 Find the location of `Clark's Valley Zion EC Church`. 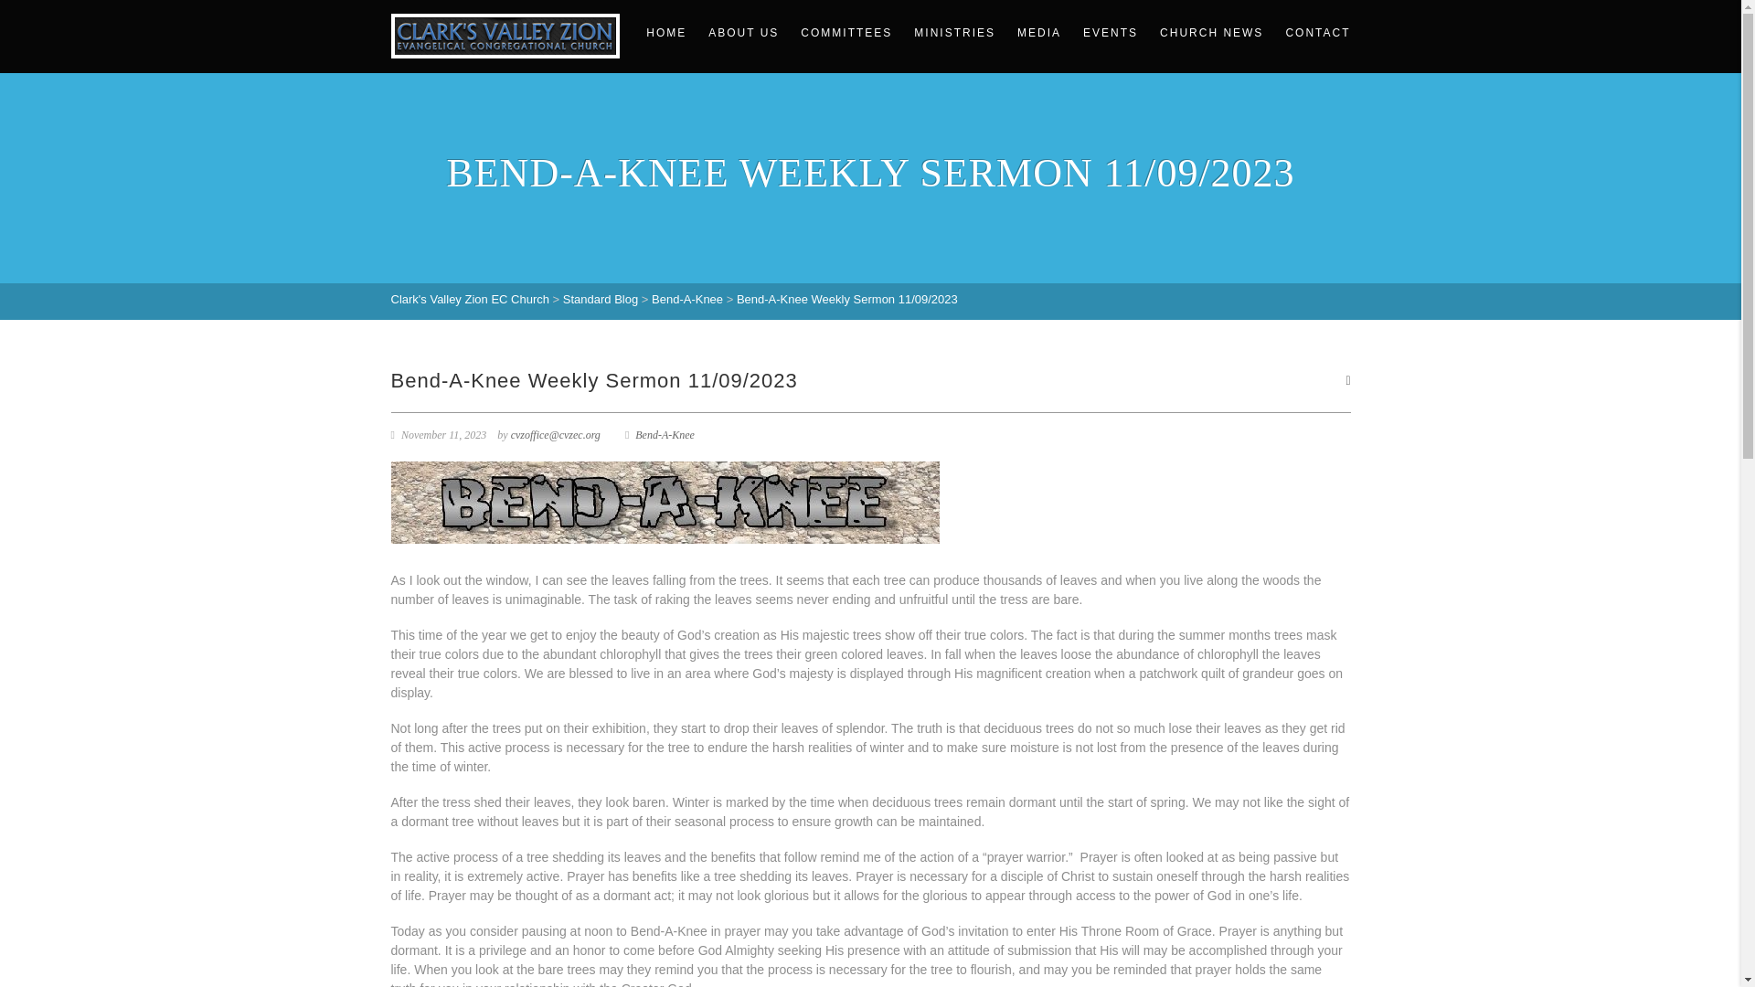

Clark's Valley Zion EC Church is located at coordinates (470, 298).